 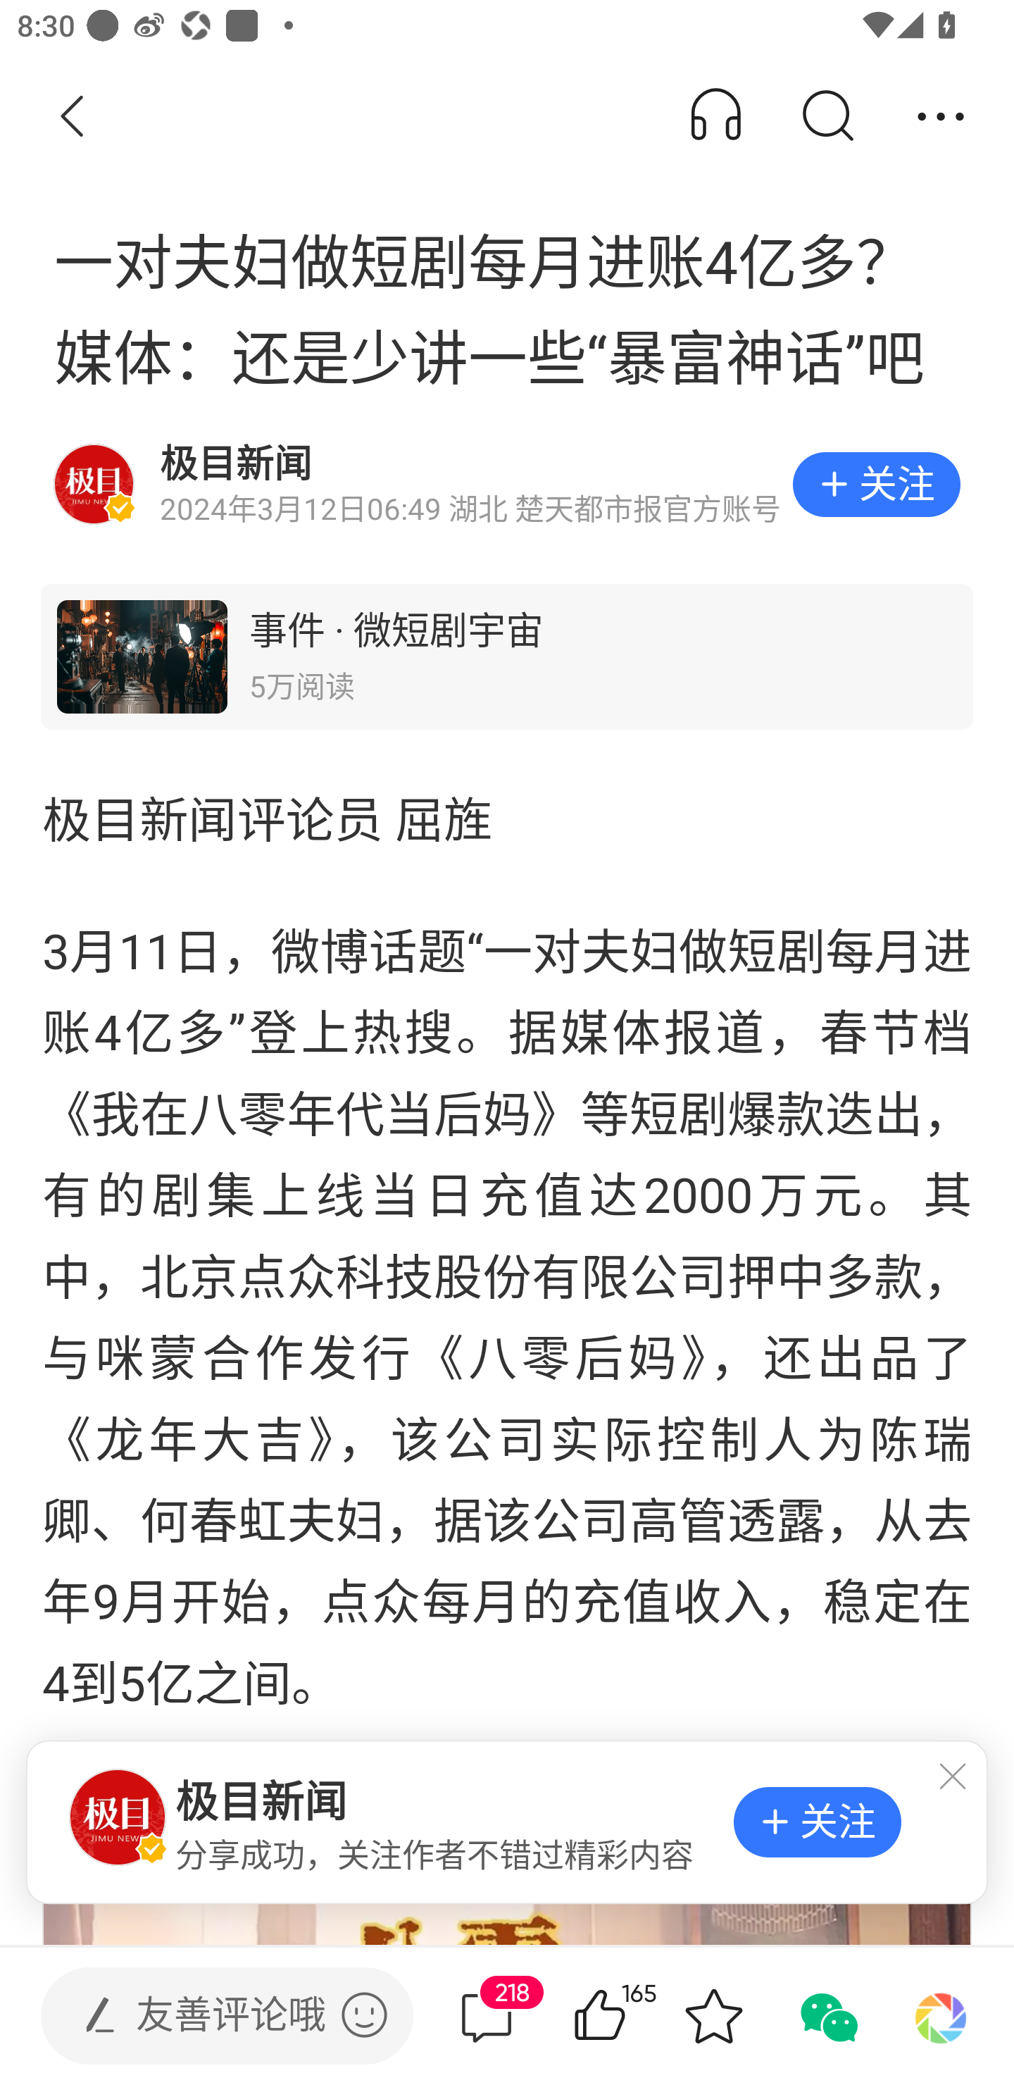 I want to click on  关注, so click(x=876, y=485).